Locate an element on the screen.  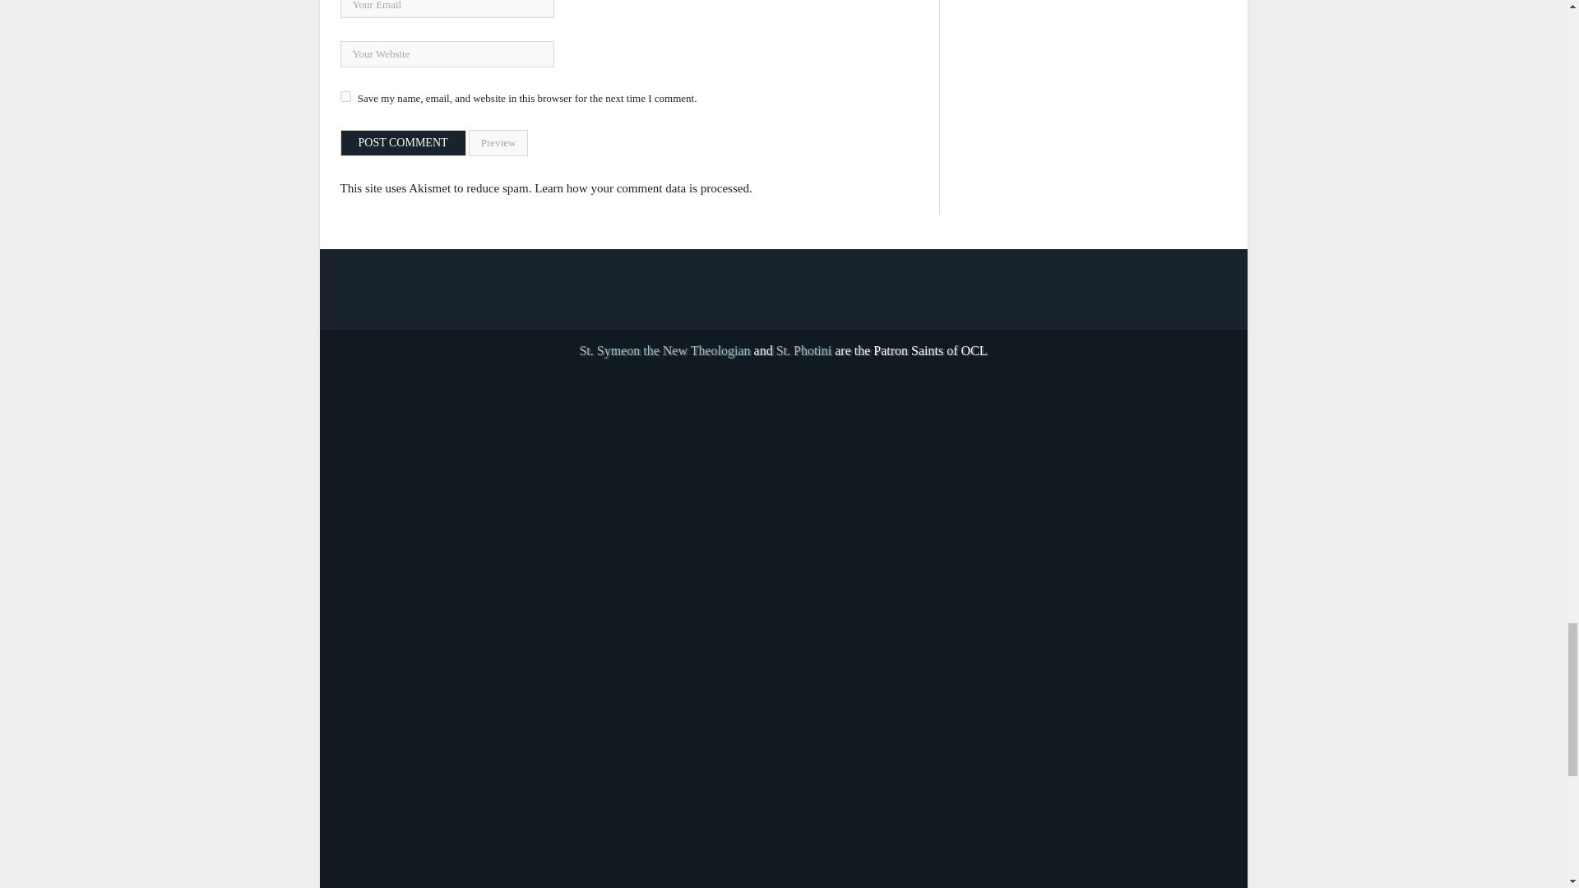
yes is located at coordinates (345, 97).